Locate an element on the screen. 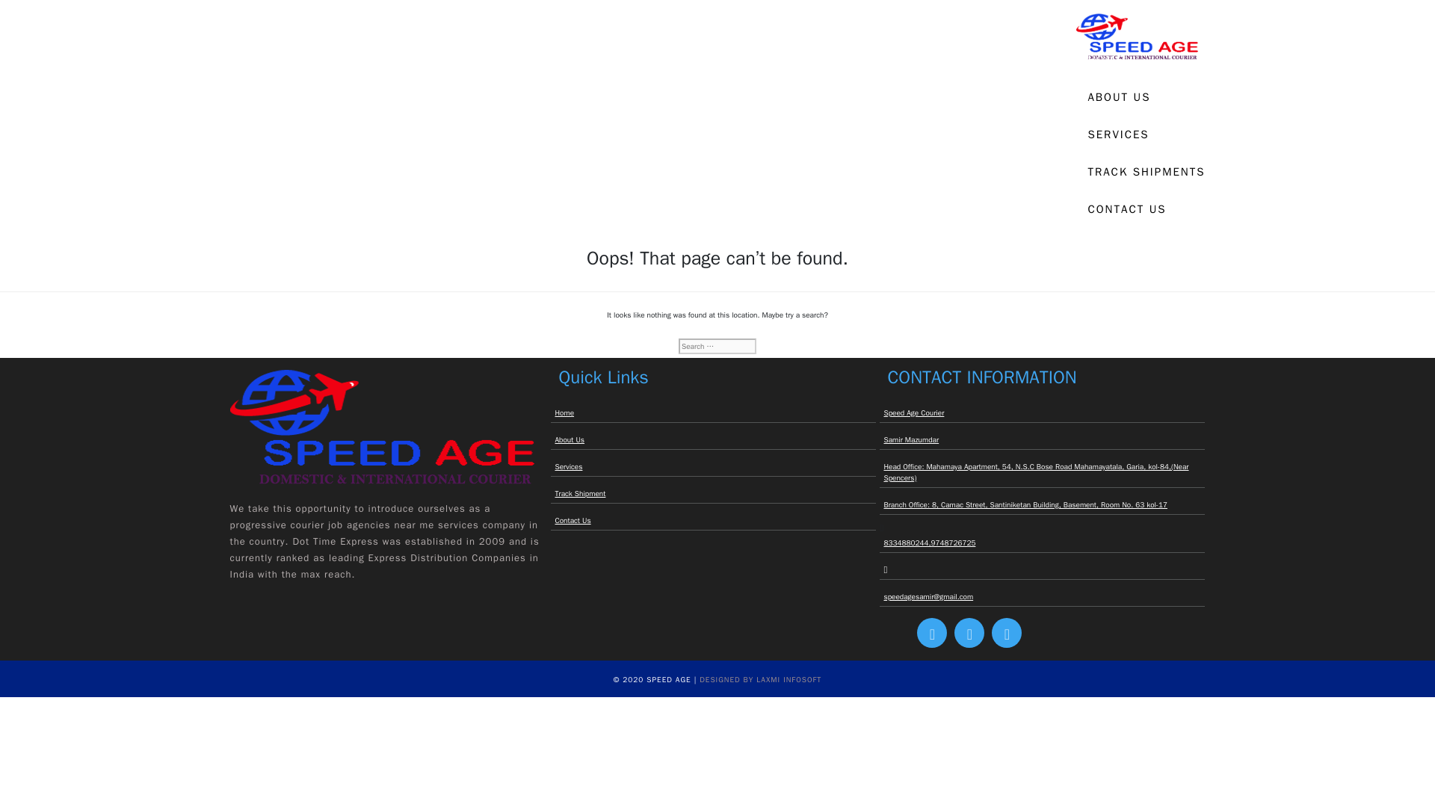 The width and height of the screenshot is (1435, 807). Track Shipment is located at coordinates (713, 493).